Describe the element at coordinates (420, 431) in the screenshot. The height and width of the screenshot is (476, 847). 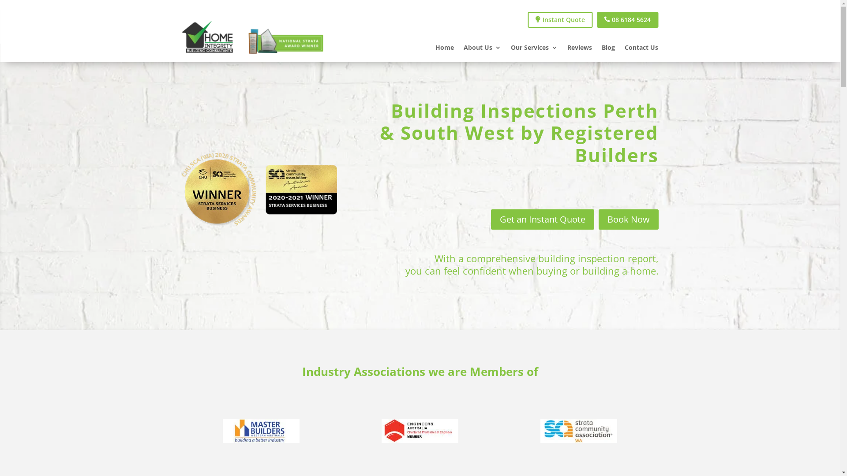
I see `engineers-australia-s-colored` at that location.